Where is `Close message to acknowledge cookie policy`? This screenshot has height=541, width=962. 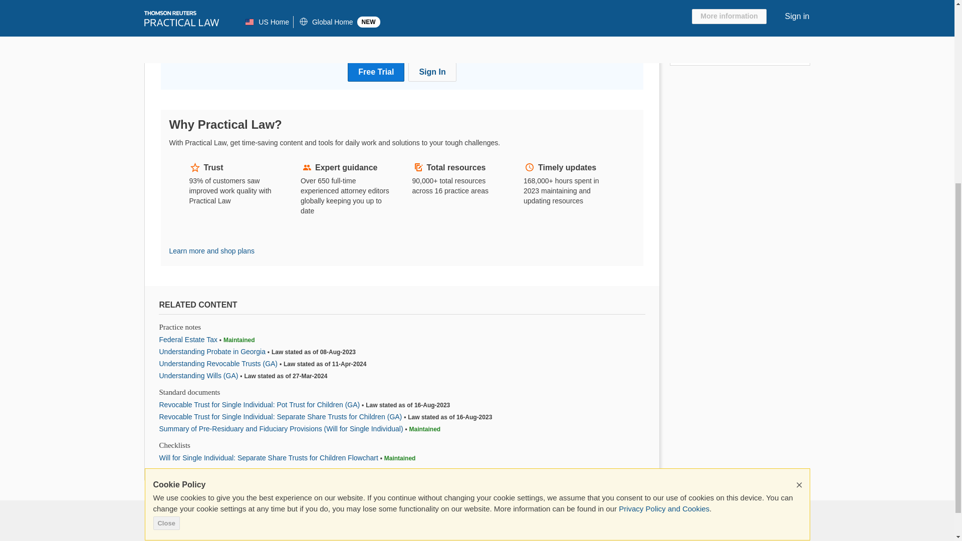
Close message to acknowledge cookie policy is located at coordinates (799, 195).